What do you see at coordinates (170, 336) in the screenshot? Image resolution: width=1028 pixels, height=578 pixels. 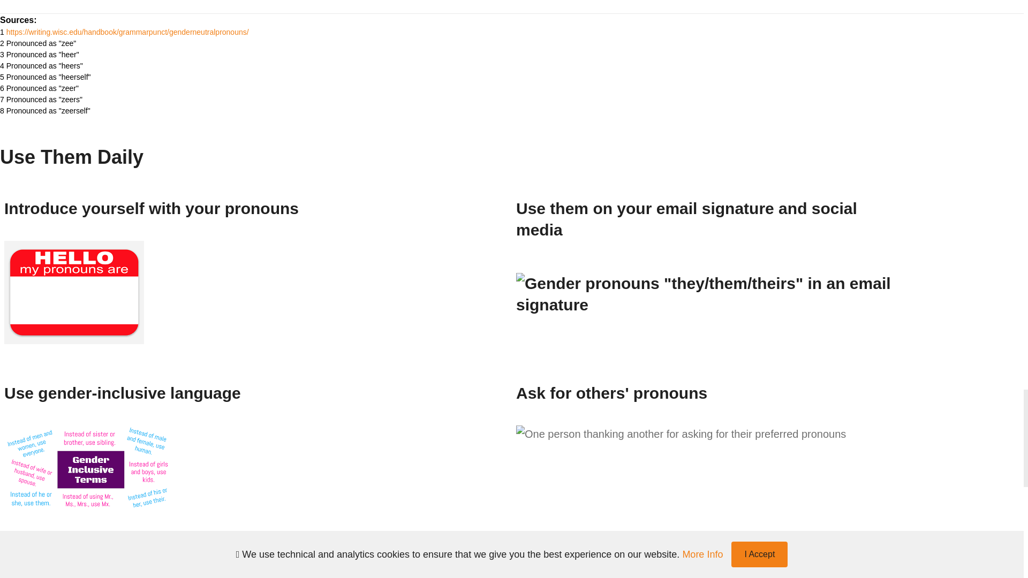 I see `on` at bounding box center [170, 336].